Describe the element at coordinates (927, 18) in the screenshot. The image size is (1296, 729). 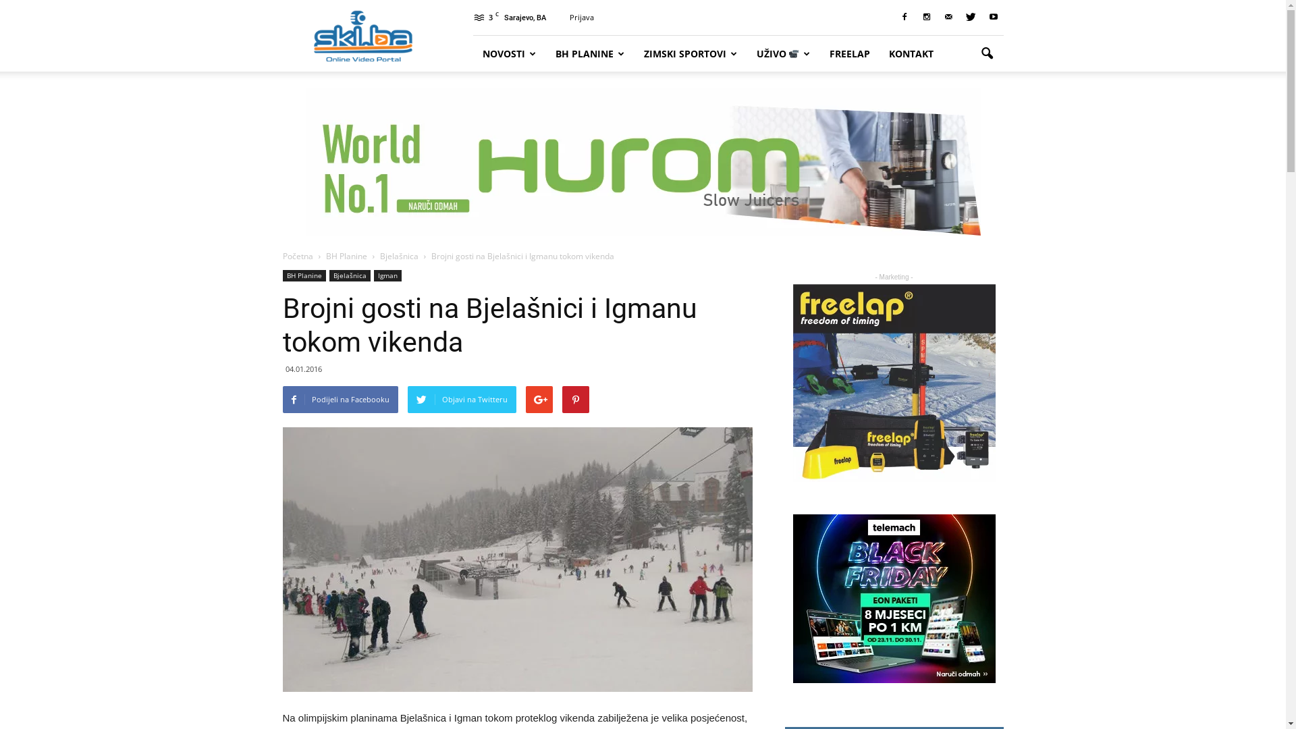
I see `Instagram` at that location.